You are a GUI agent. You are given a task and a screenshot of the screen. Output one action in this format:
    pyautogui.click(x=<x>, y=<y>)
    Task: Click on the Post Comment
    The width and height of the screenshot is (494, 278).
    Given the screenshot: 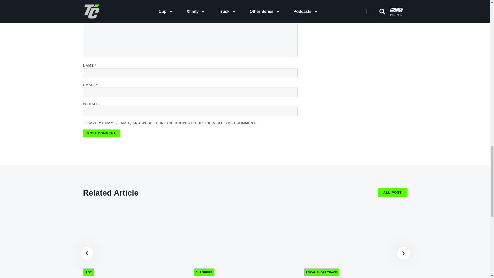 What is the action you would take?
    pyautogui.click(x=101, y=133)
    